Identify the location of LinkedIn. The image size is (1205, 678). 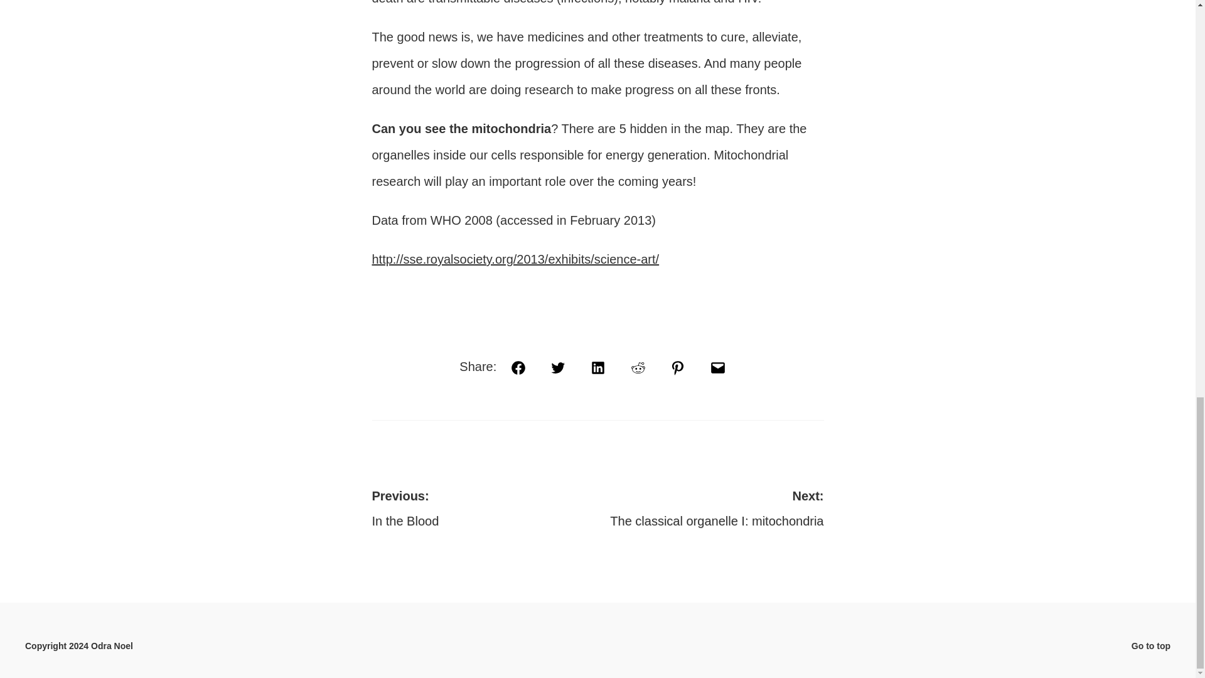
(718, 368).